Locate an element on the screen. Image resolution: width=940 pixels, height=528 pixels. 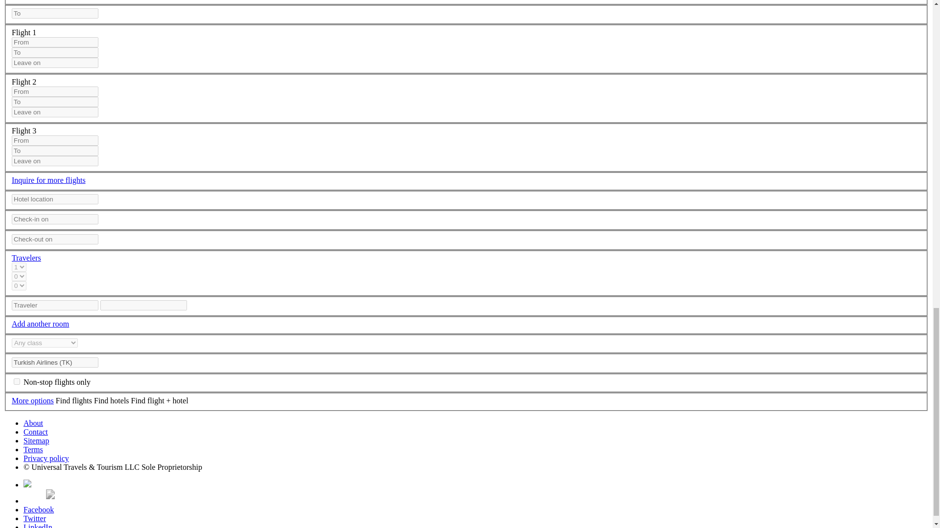
Privacy policy is located at coordinates (46, 458).